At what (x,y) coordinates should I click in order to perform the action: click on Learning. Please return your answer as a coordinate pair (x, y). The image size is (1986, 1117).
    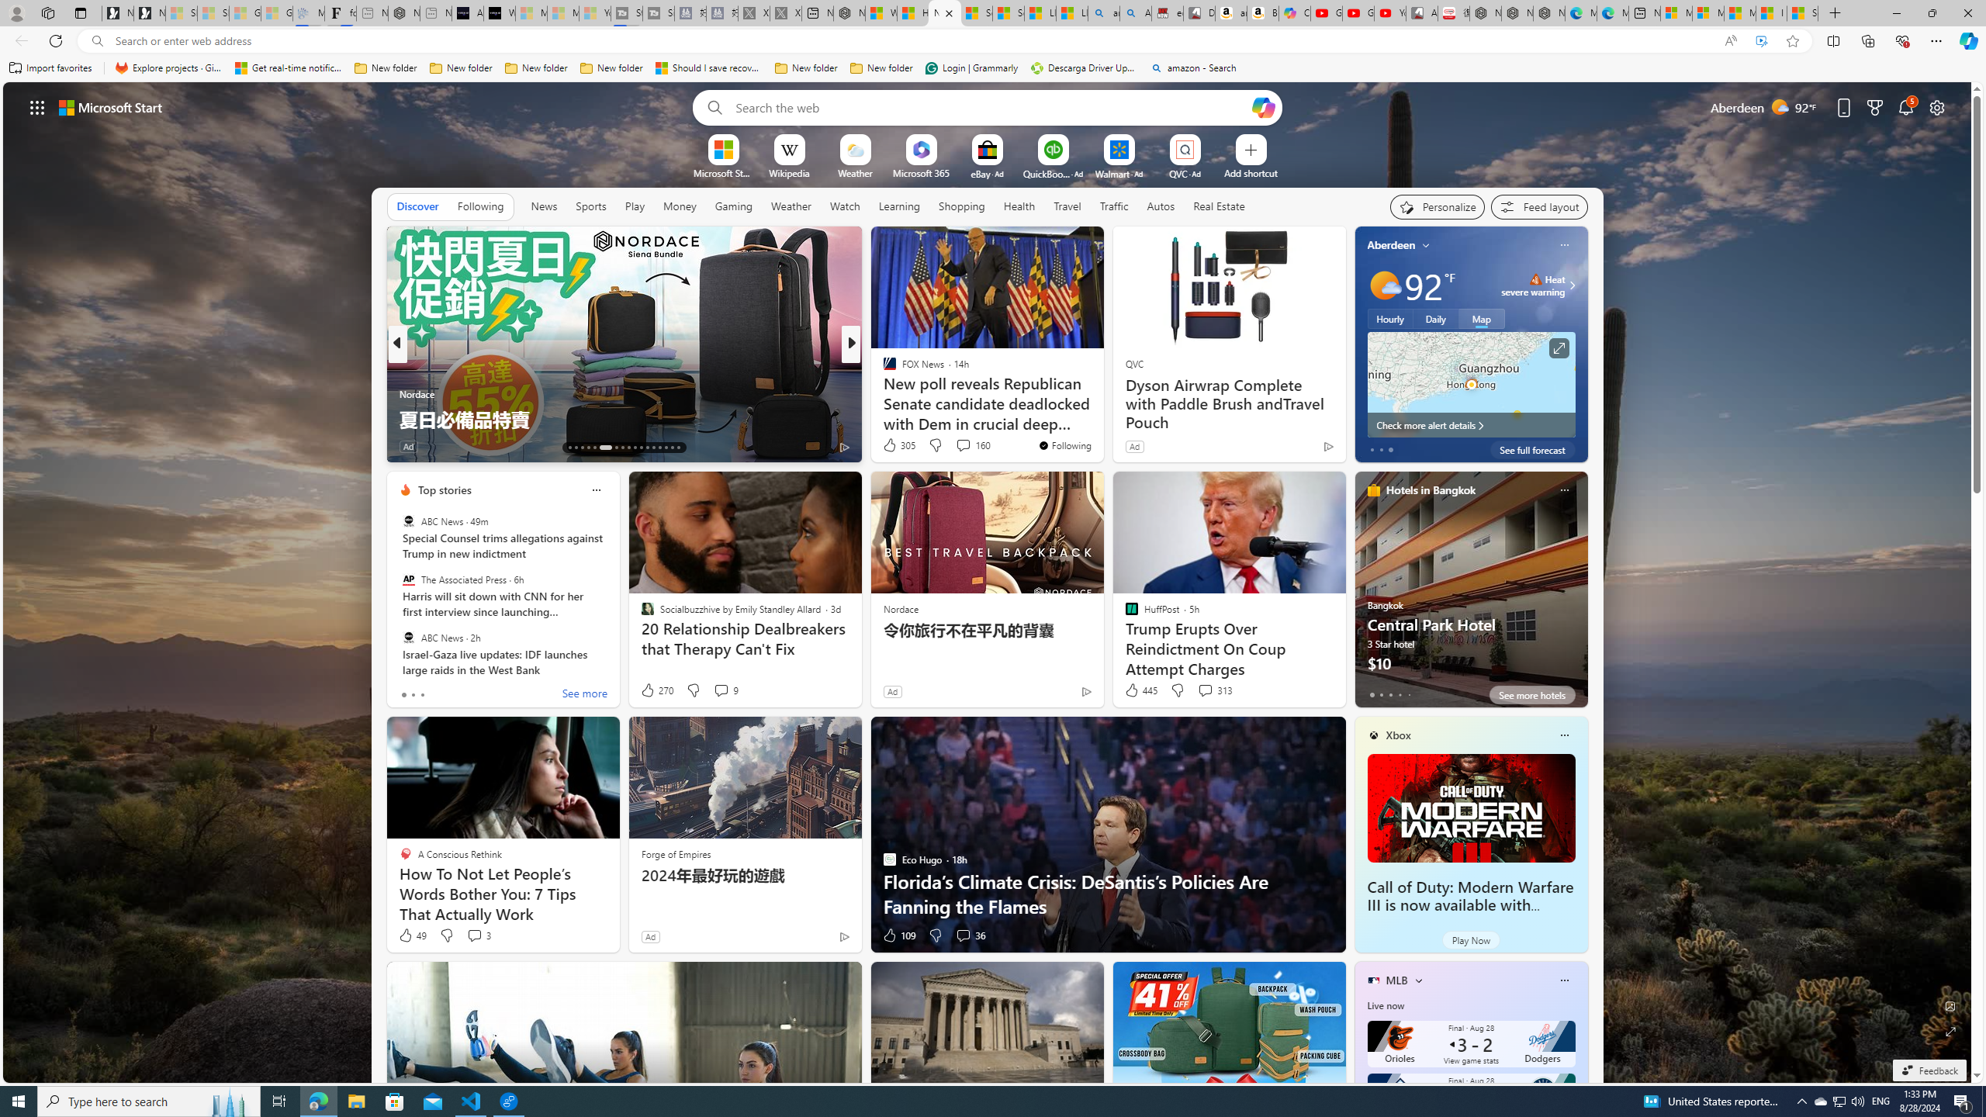
    Looking at the image, I should click on (900, 206).